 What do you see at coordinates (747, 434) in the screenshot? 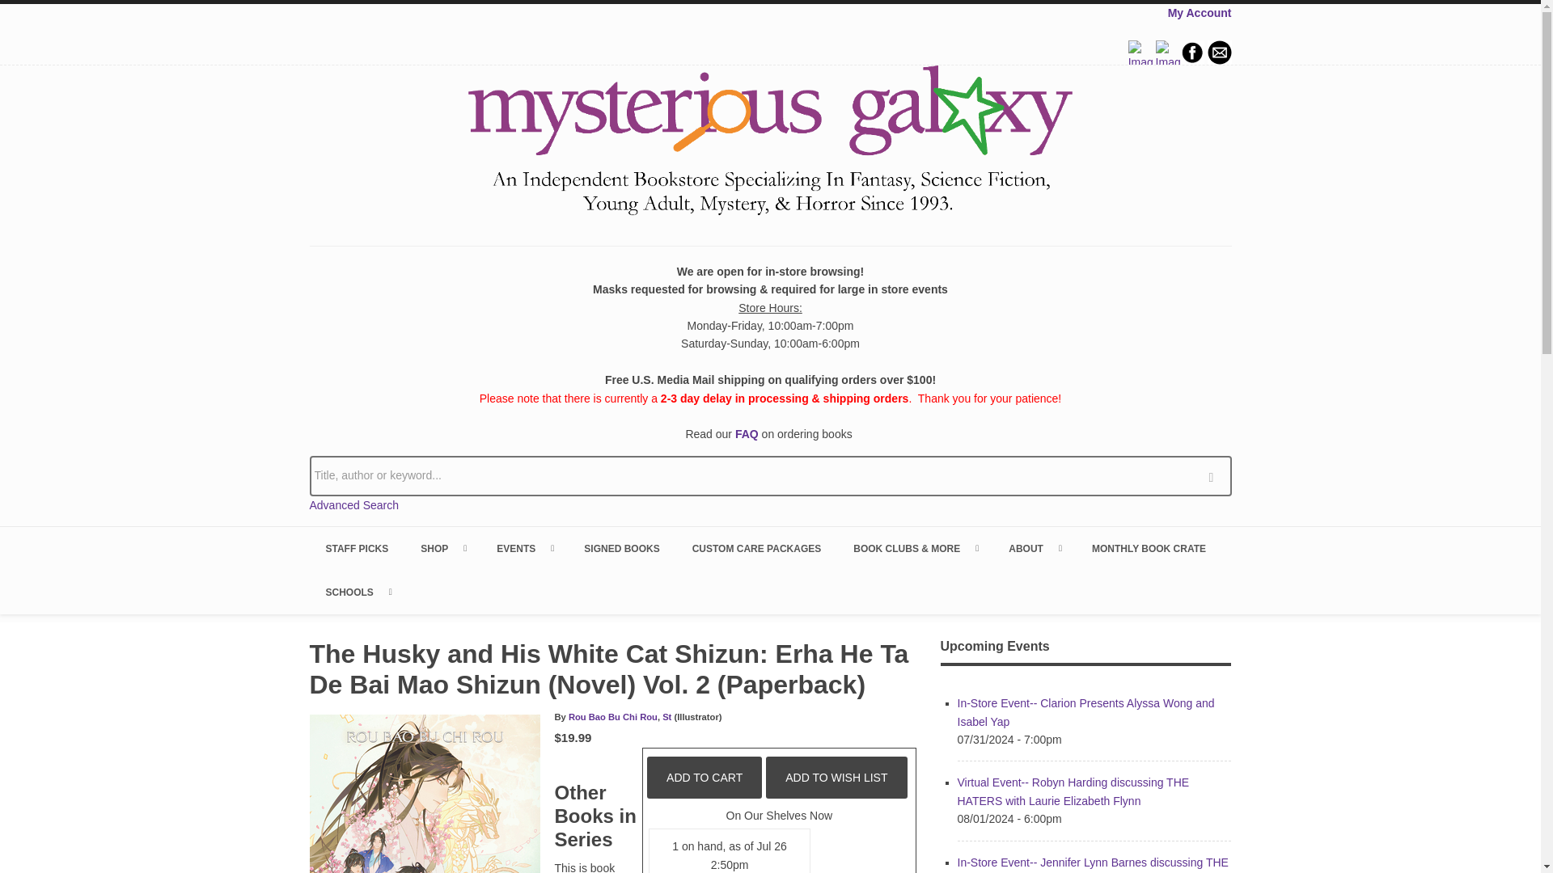
I see `FAQ` at bounding box center [747, 434].